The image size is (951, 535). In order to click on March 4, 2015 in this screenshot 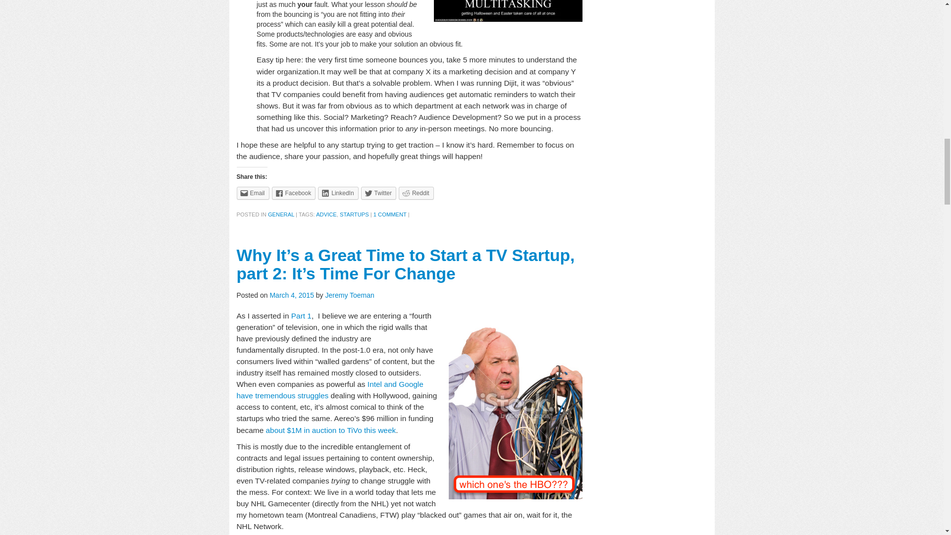, I will do `click(292, 295)`.